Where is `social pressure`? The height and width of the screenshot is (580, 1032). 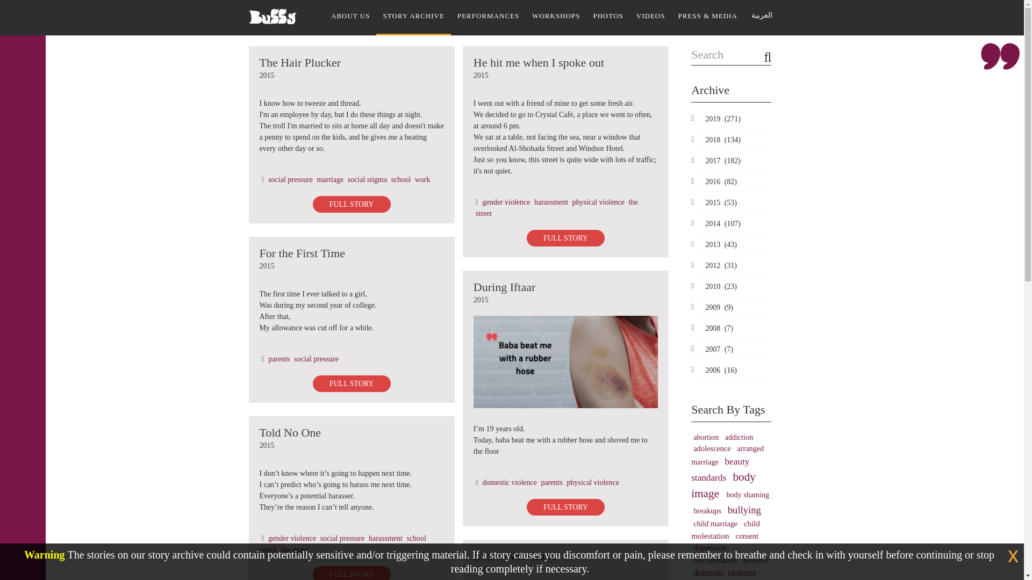 social pressure is located at coordinates (342, 538).